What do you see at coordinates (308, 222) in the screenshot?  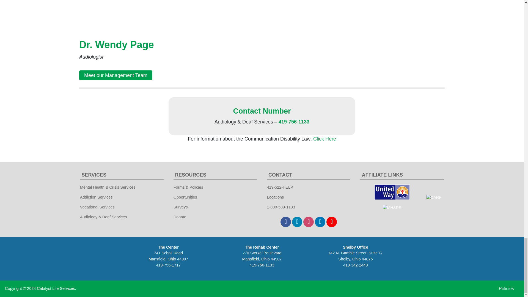 I see `Instagram` at bounding box center [308, 222].